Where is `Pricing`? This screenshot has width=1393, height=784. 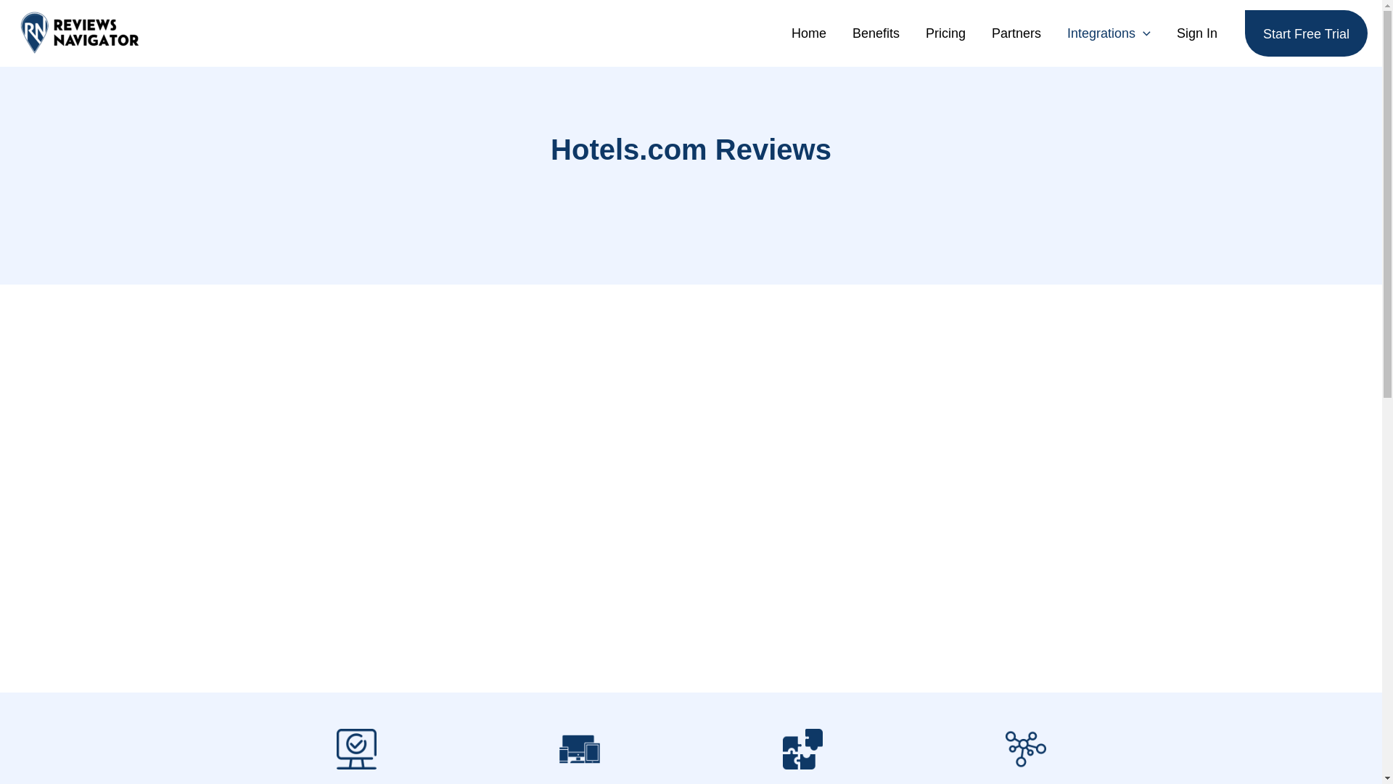
Pricing is located at coordinates (945, 33).